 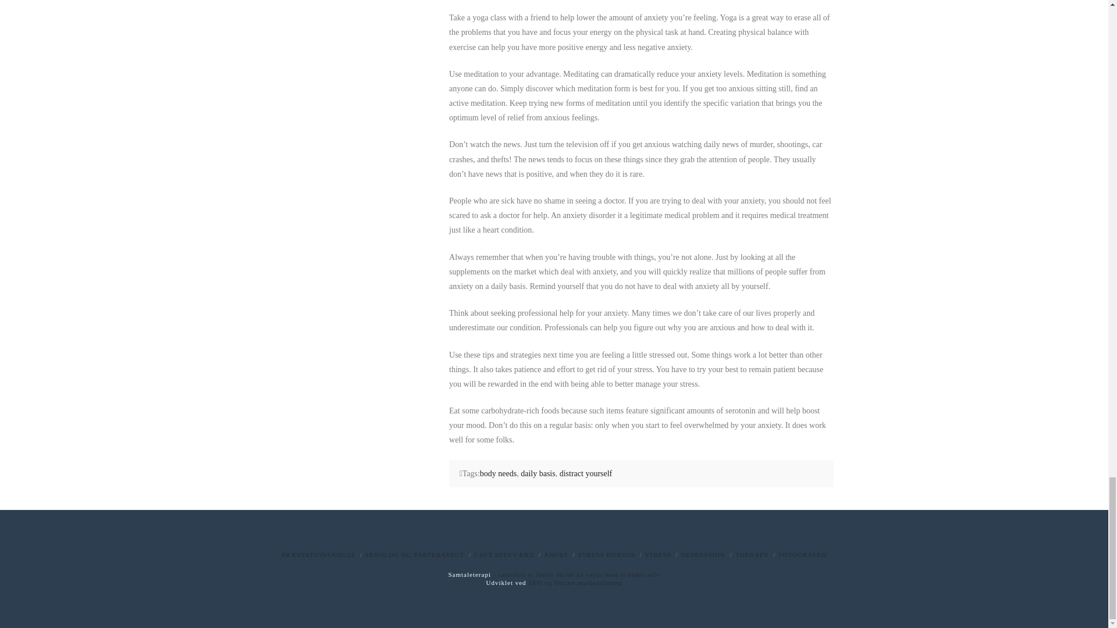 I want to click on SEO, so click(x=575, y=582).